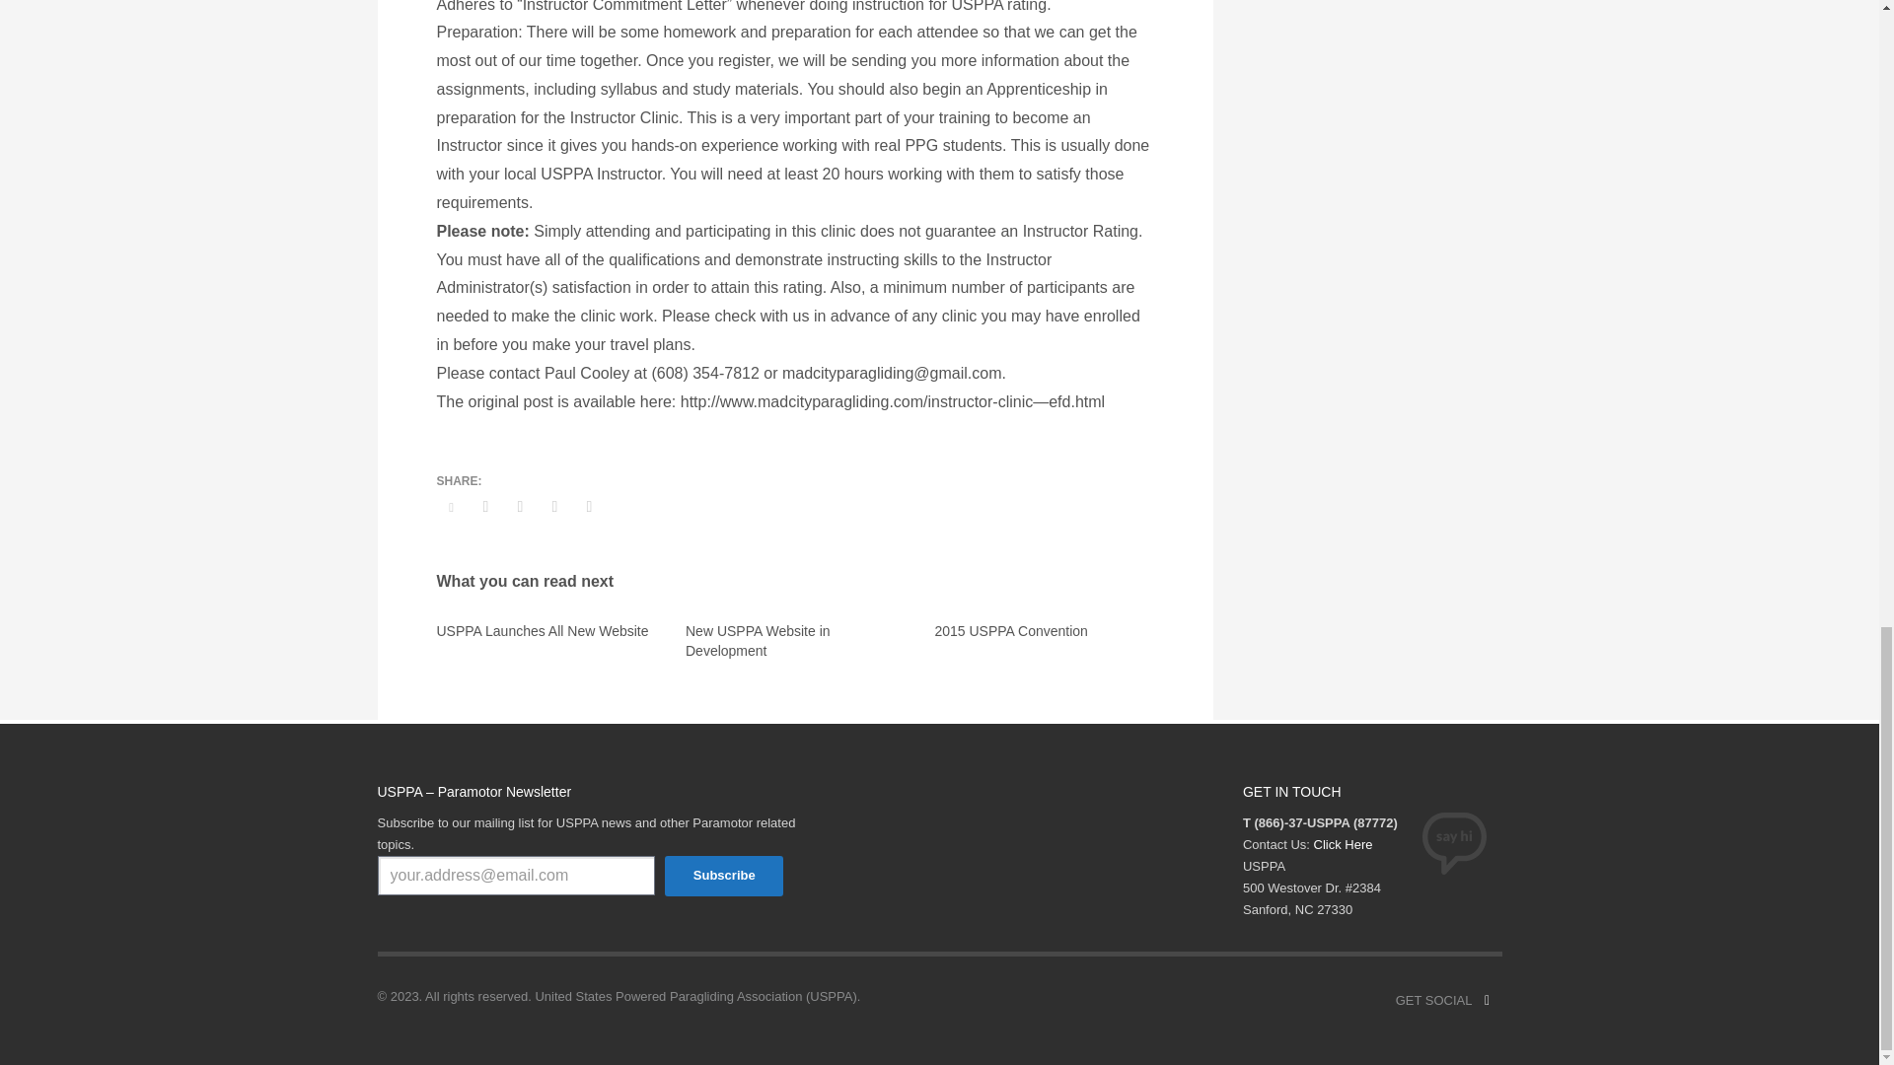 The height and width of the screenshot is (1065, 1894). What do you see at coordinates (519, 507) in the screenshot?
I see `SHARE ON GPLUS` at bounding box center [519, 507].